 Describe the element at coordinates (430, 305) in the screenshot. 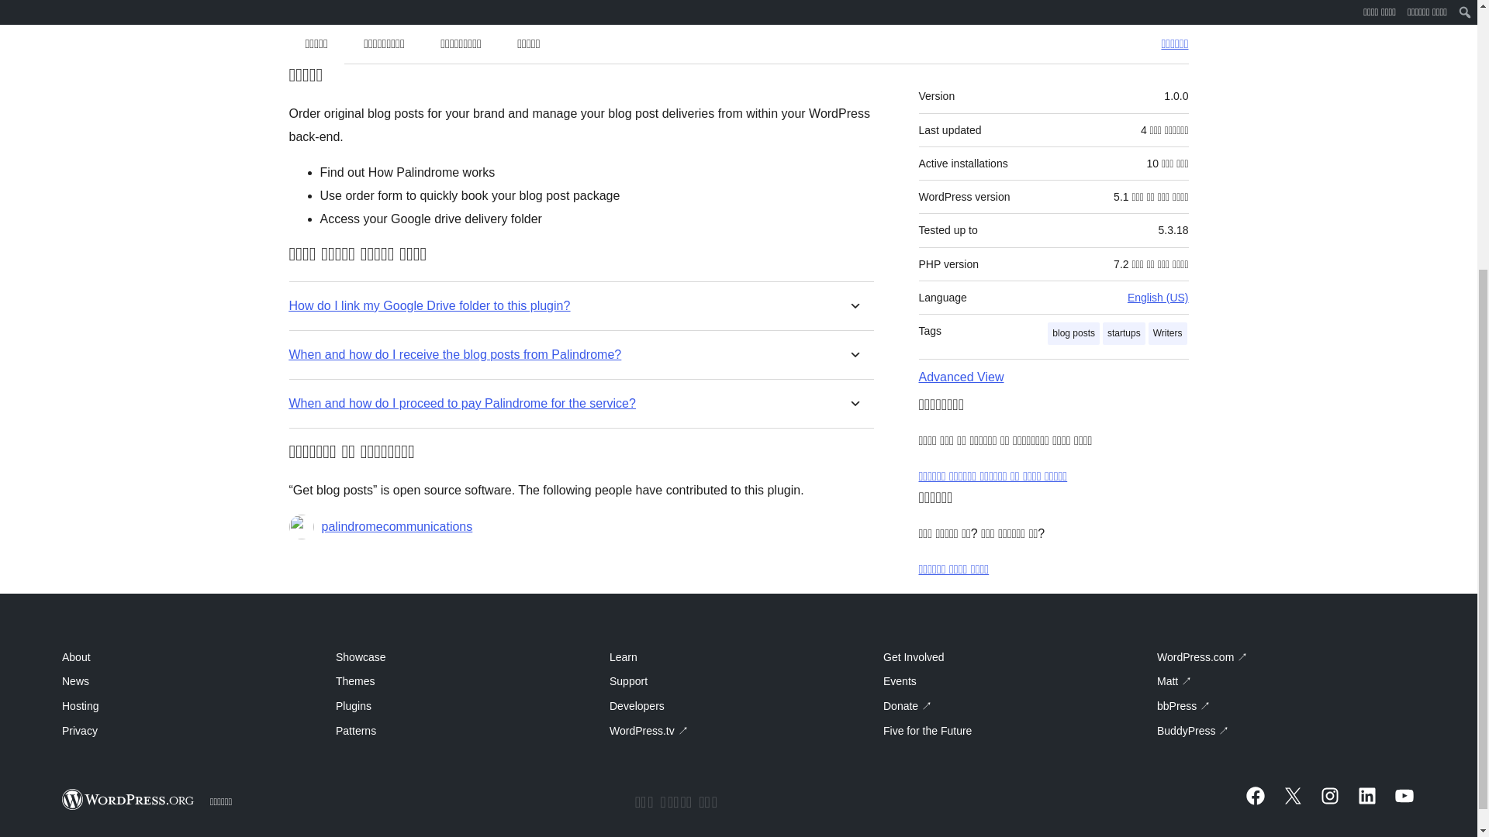

I see `How do I link my Google Drive folder to this plugin?` at that location.